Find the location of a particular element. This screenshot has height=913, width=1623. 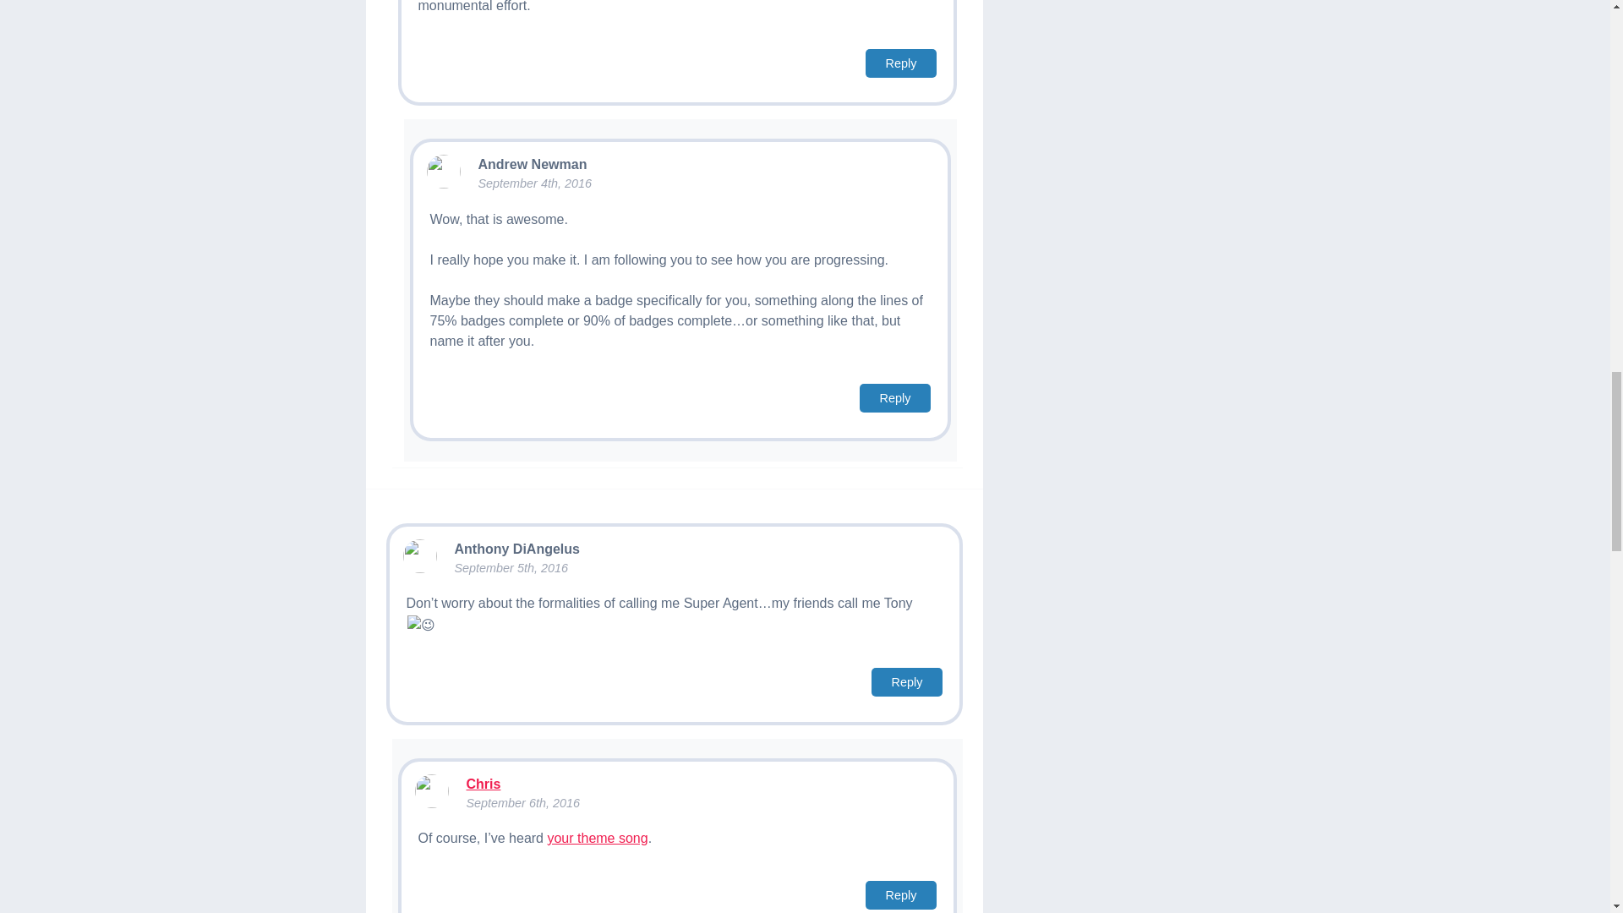

September 6th, 2016 is located at coordinates (522, 802).